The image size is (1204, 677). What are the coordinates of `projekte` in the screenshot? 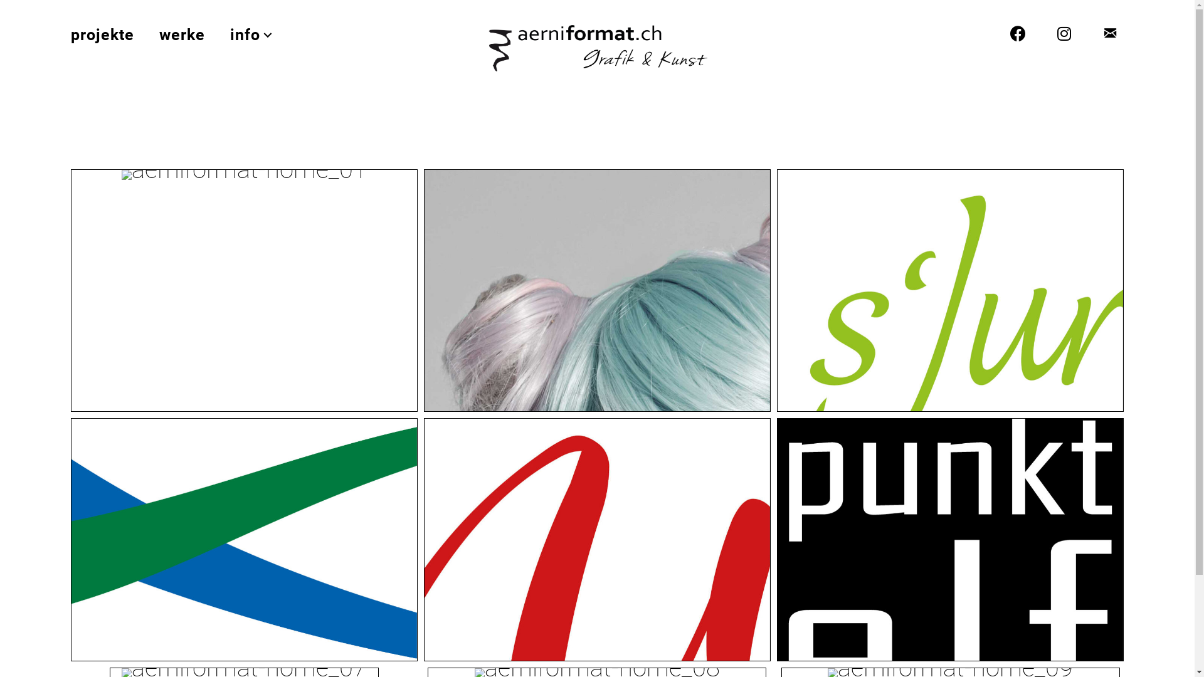 It's located at (102, 35).